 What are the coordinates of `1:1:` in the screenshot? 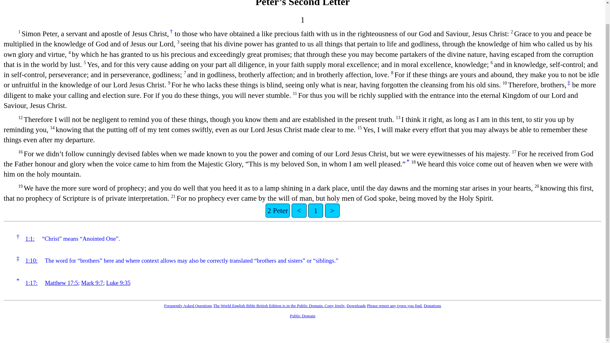 It's located at (30, 239).